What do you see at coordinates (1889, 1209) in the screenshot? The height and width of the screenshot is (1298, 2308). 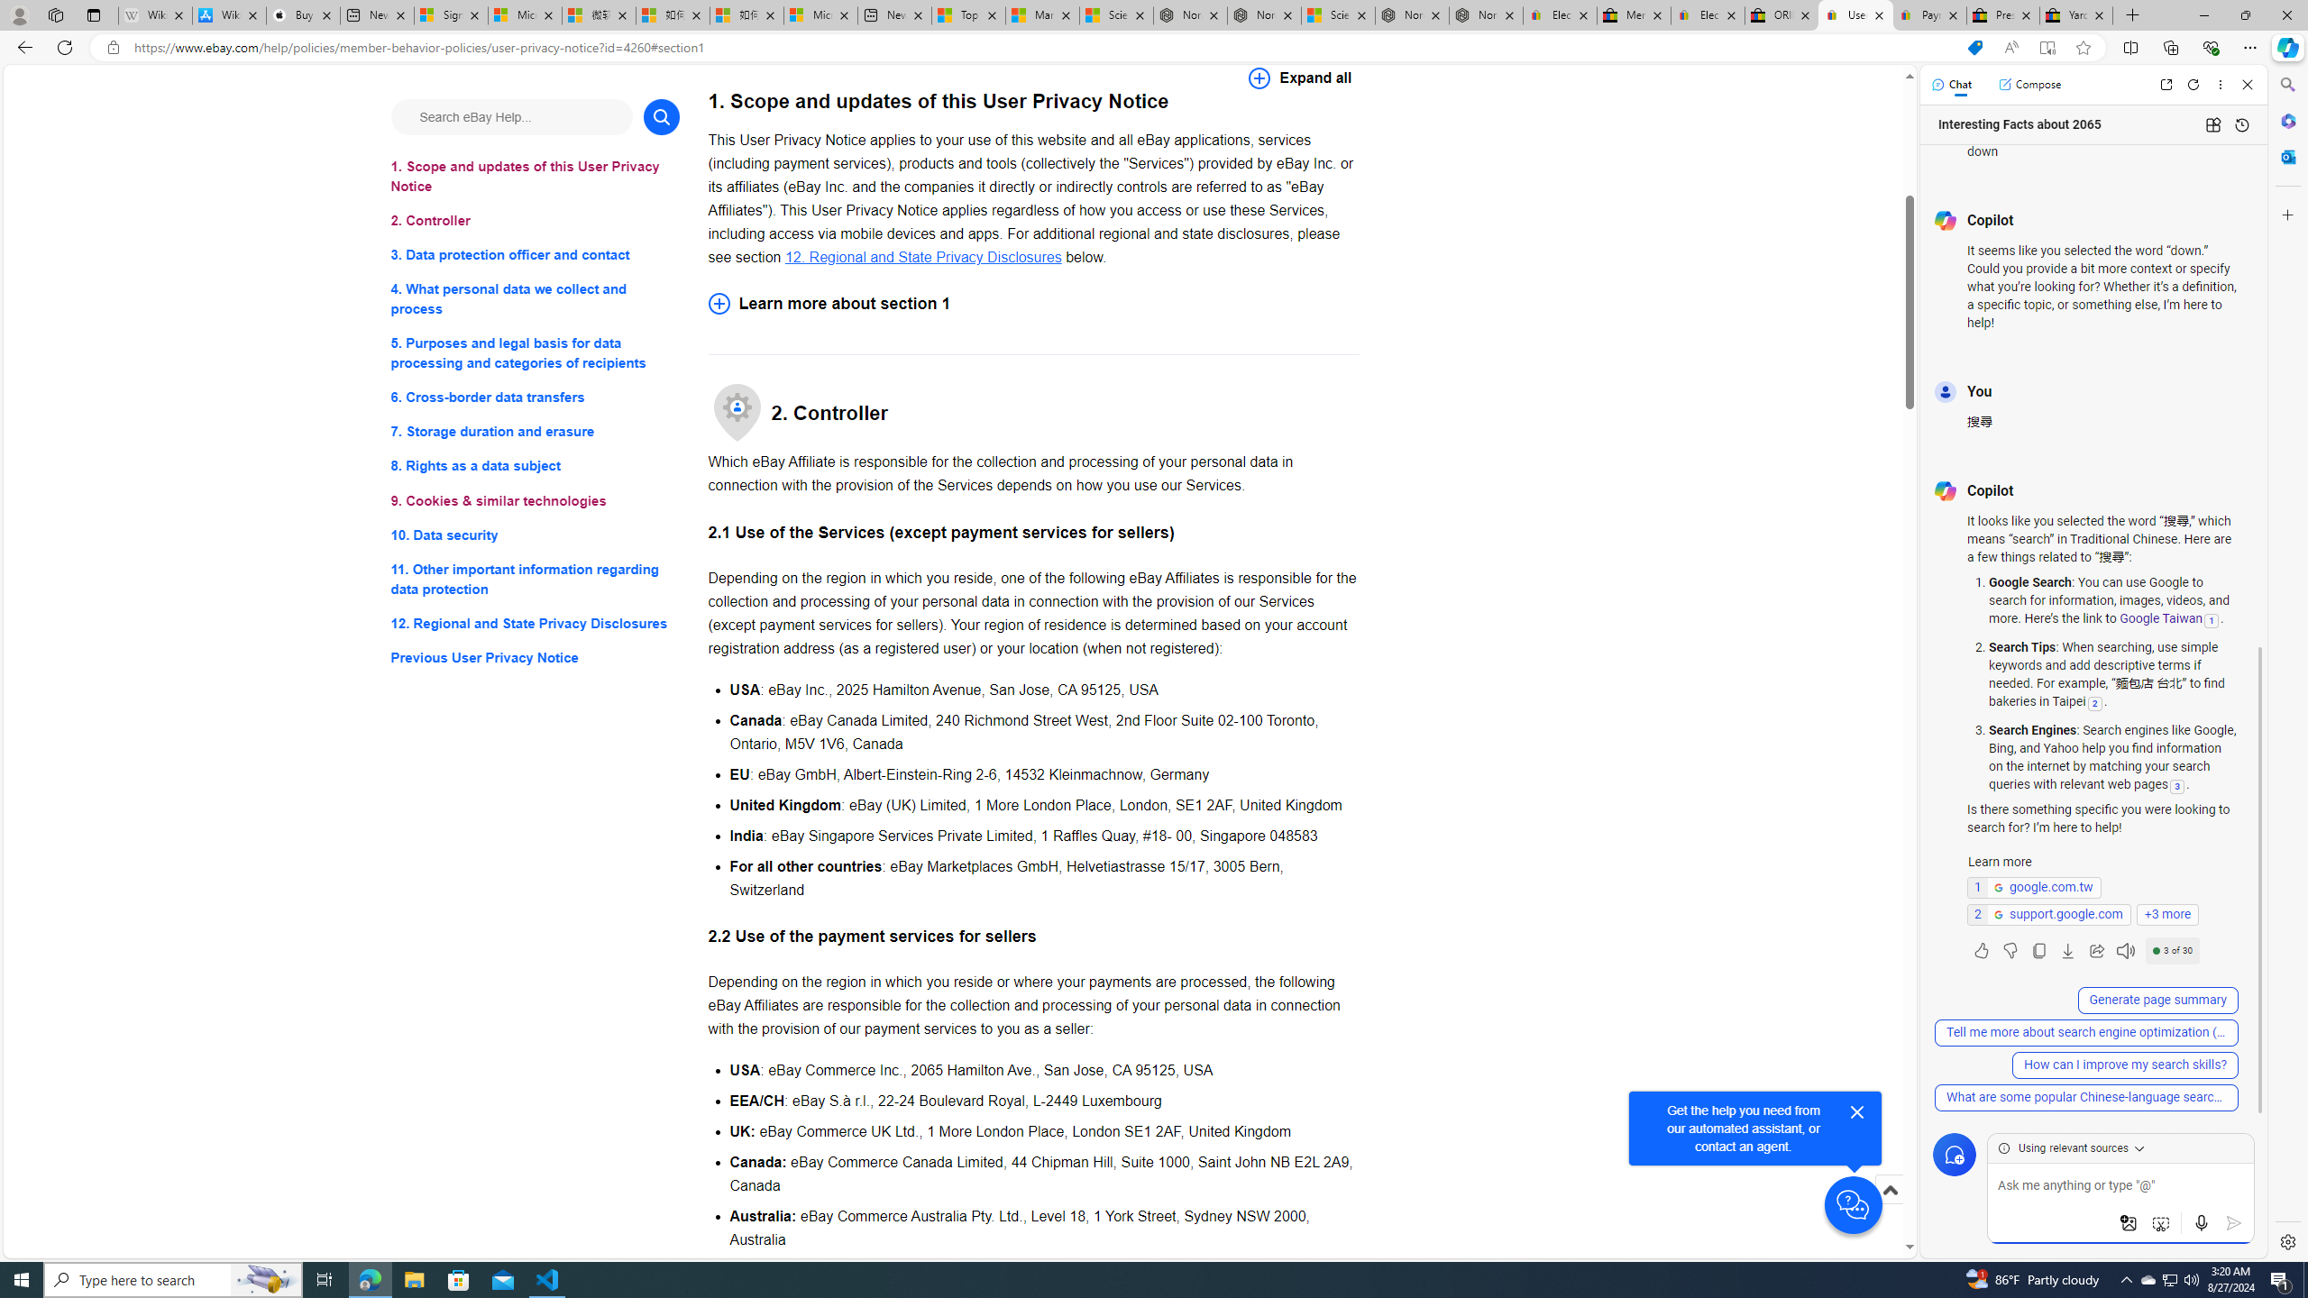 I see `Scroll to top` at bounding box center [1889, 1209].